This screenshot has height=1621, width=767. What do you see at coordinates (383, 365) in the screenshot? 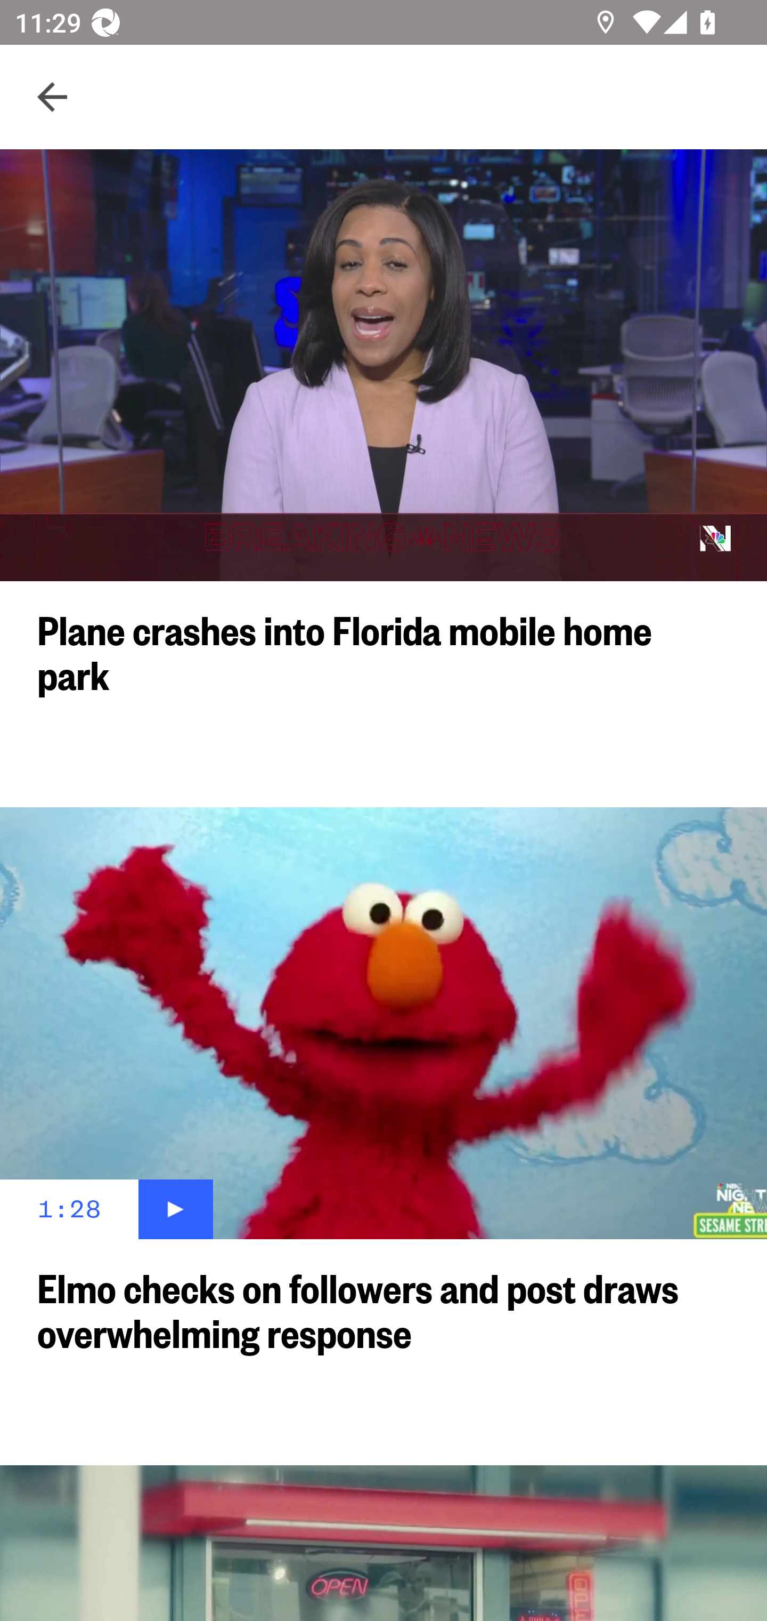
I see `Video, Plane crashes into Florida mobile home park` at bounding box center [383, 365].